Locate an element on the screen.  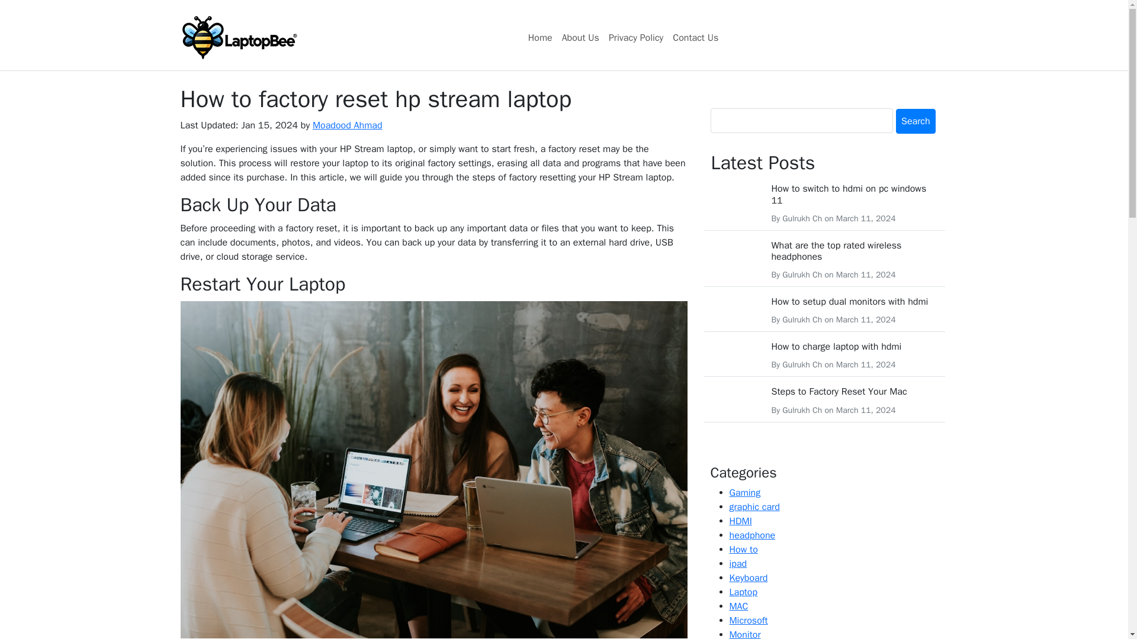
Posts by Moadood Ahmad is located at coordinates (347, 125).